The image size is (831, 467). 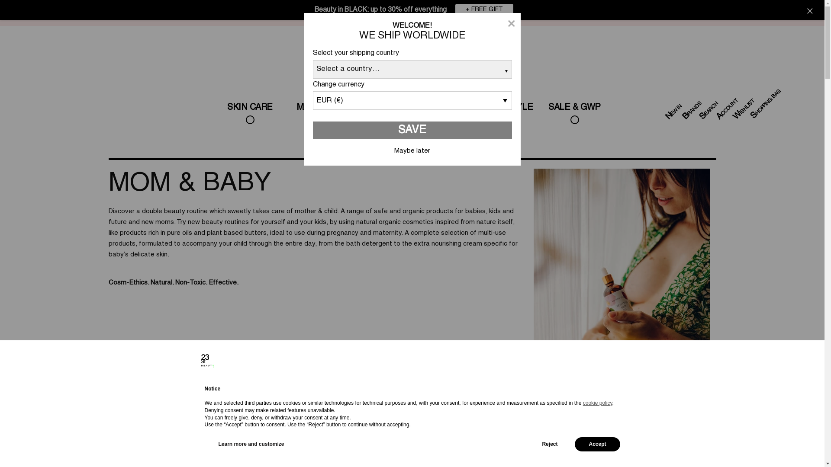 I want to click on Body scrub & Exfoliants, so click(x=226, y=412).